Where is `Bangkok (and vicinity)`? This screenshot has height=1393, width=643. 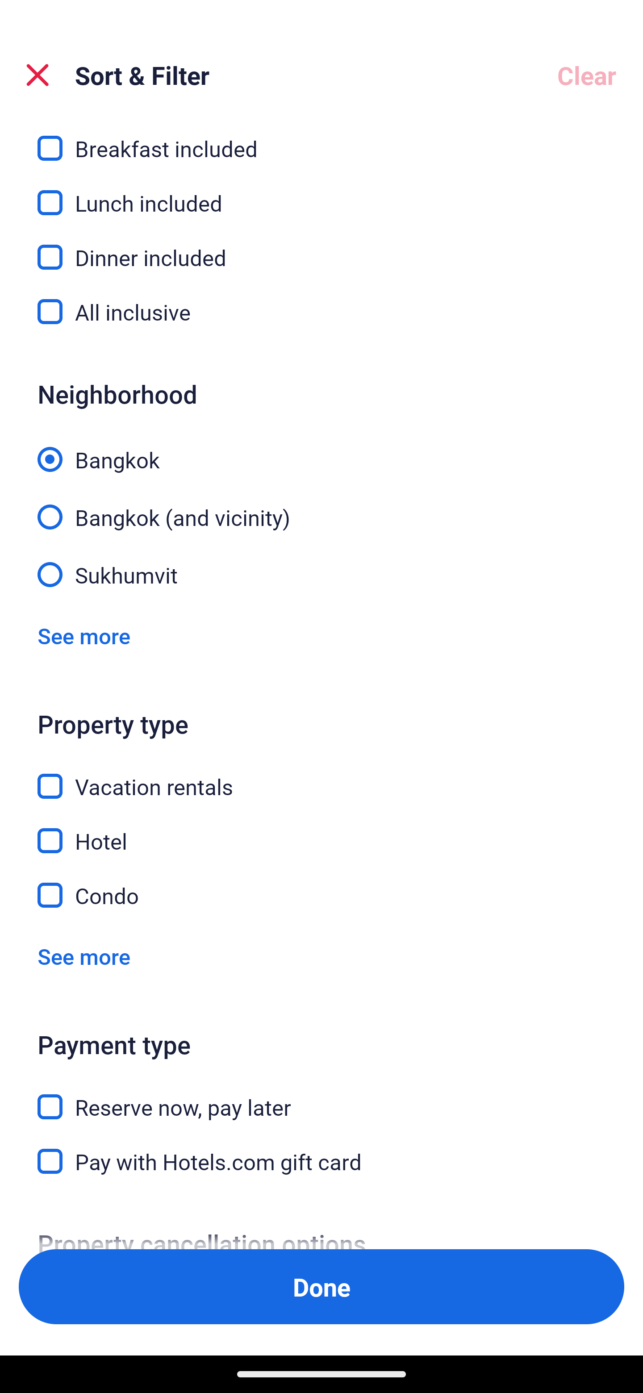 Bangkok (and vicinity) is located at coordinates (321, 508).